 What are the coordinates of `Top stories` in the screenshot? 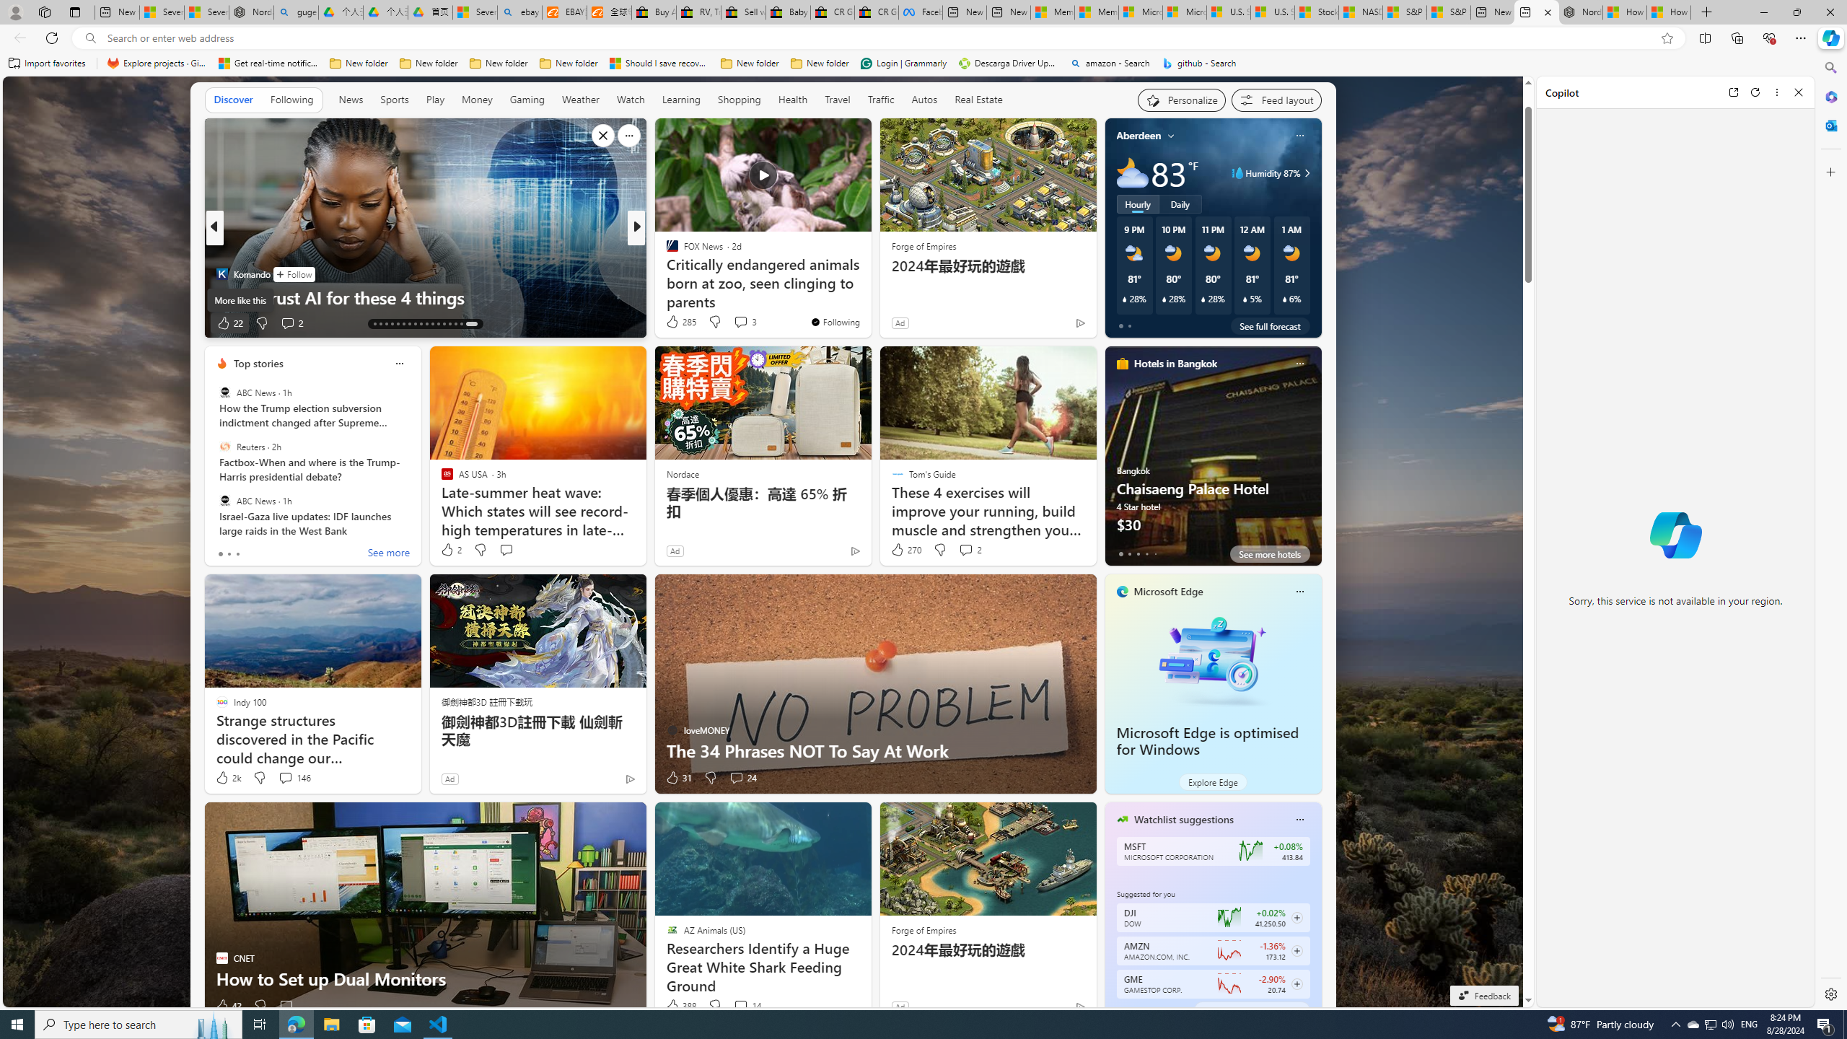 It's located at (258, 364).